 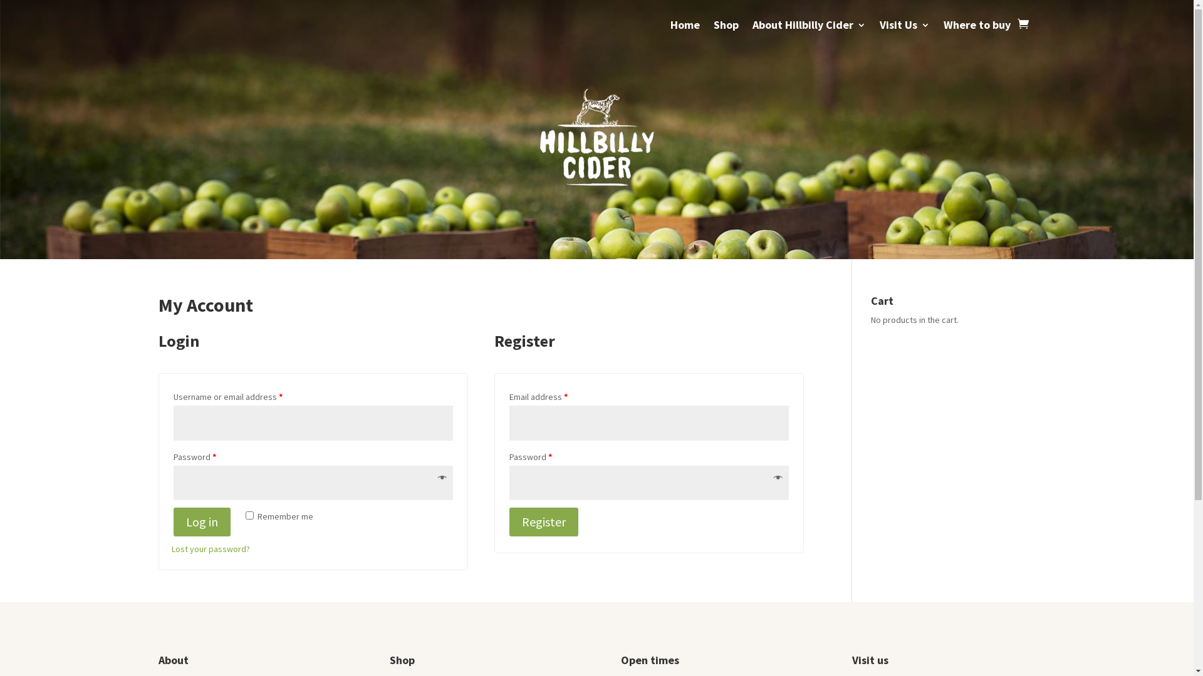 What do you see at coordinates (685, 34) in the screenshot?
I see `Home` at bounding box center [685, 34].